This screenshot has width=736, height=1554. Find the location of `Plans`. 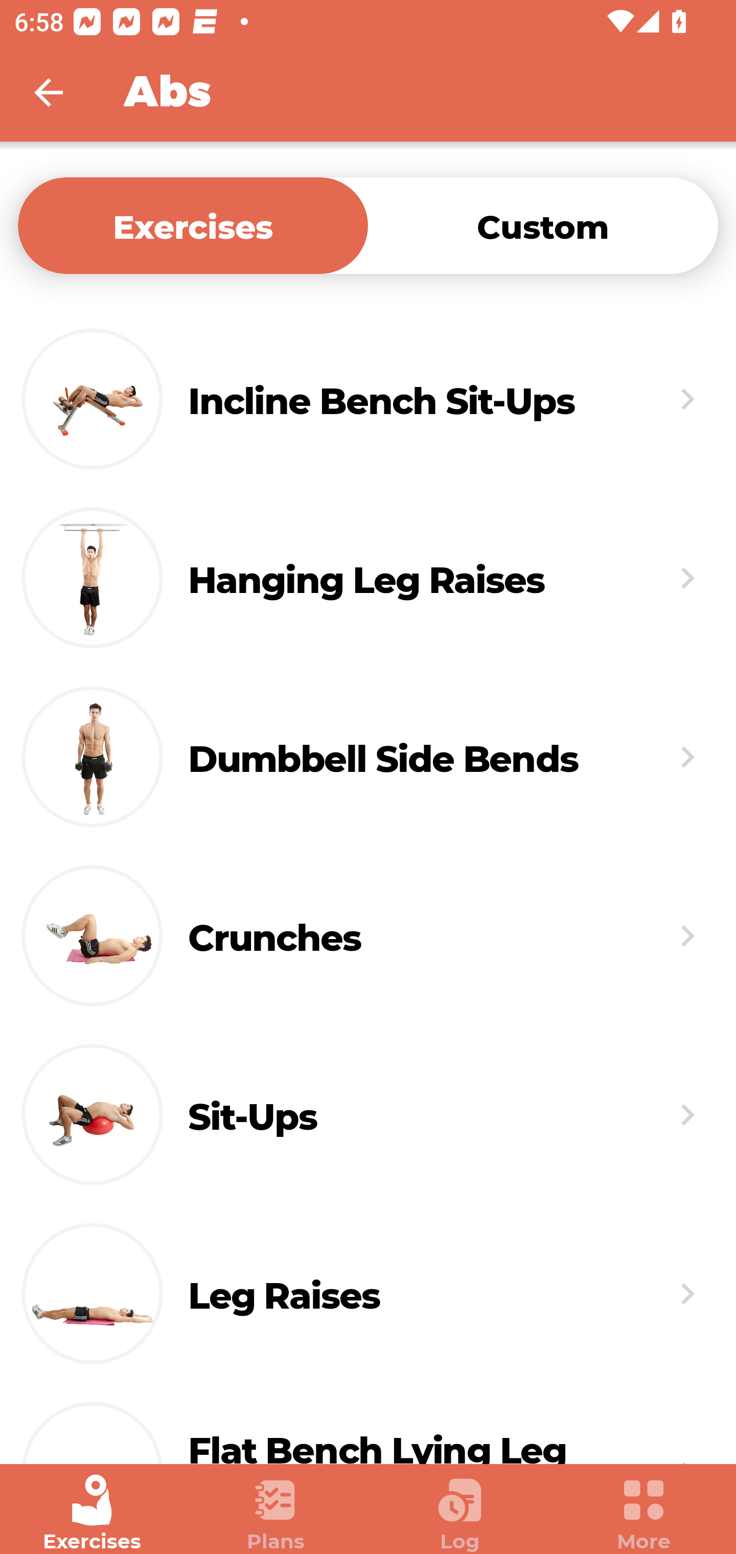

Plans is located at coordinates (276, 1513).